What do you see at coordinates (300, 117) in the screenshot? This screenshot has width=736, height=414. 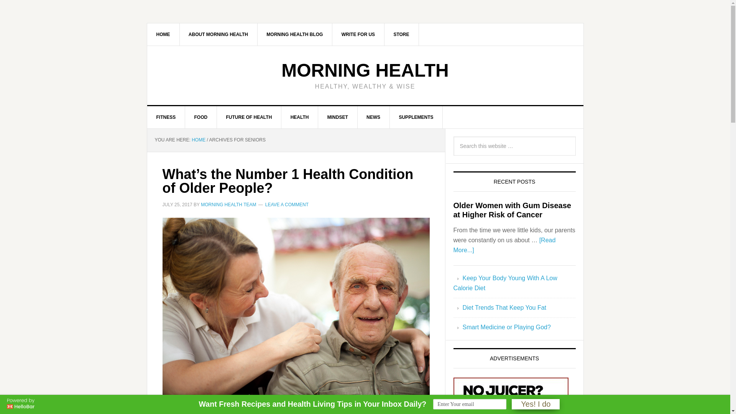 I see `HEALTH` at bounding box center [300, 117].